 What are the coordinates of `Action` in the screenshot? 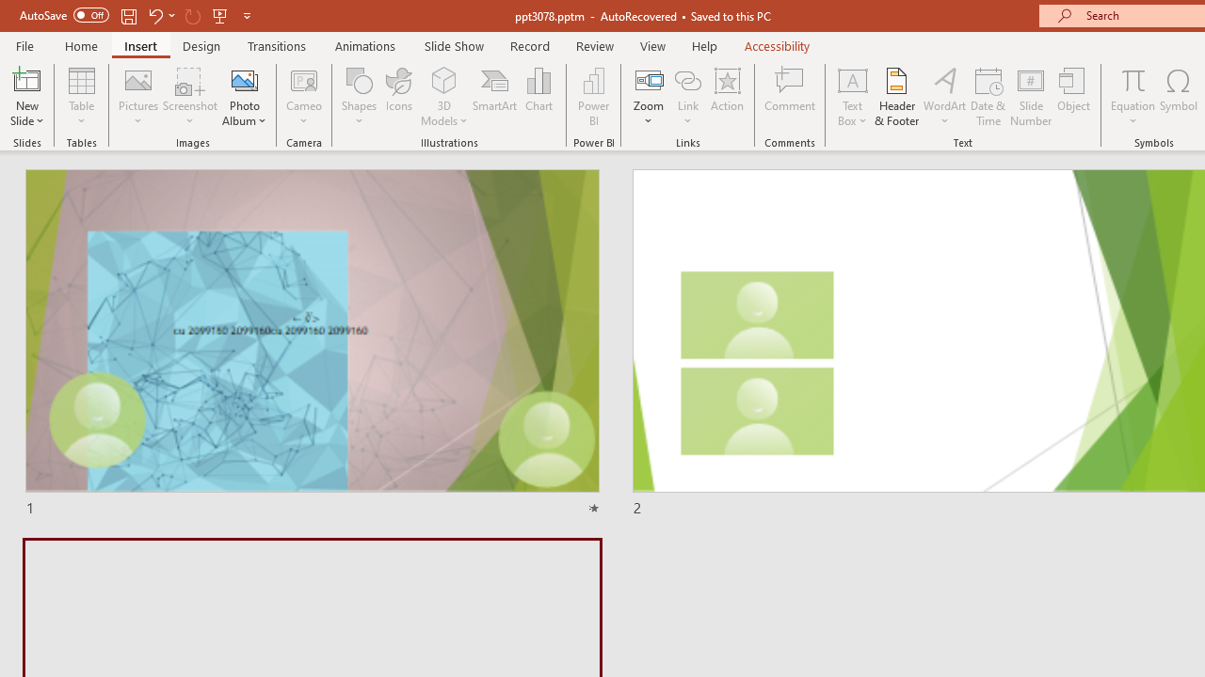 It's located at (727, 96).